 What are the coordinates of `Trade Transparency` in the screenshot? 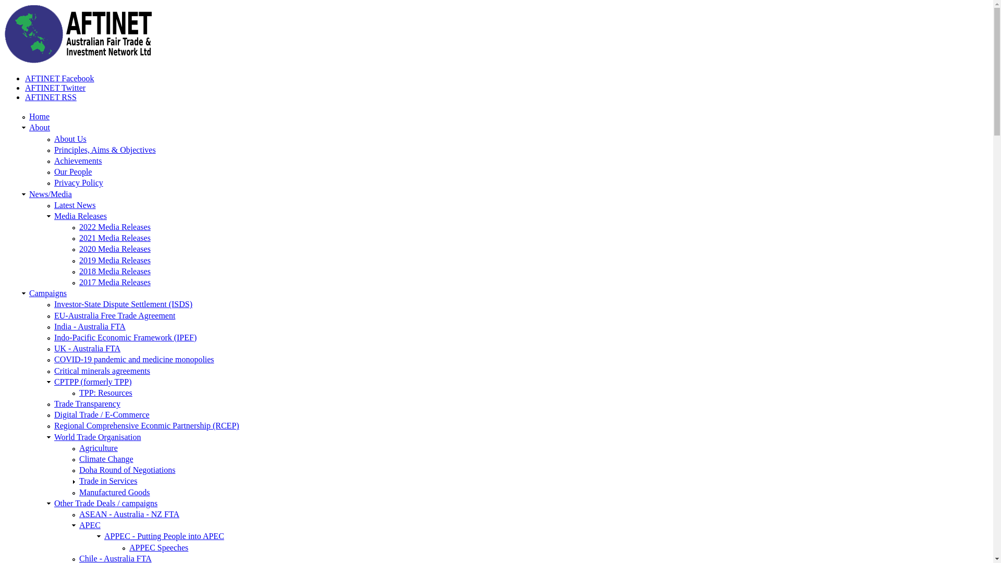 It's located at (88, 403).